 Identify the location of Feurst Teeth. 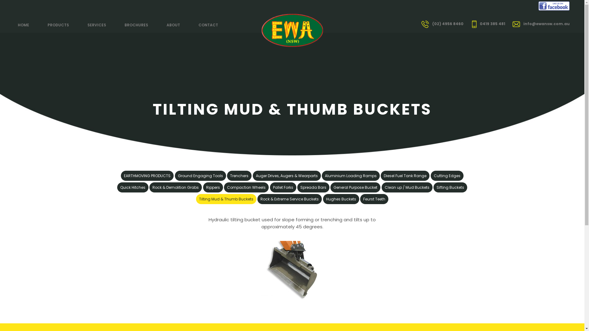
(374, 199).